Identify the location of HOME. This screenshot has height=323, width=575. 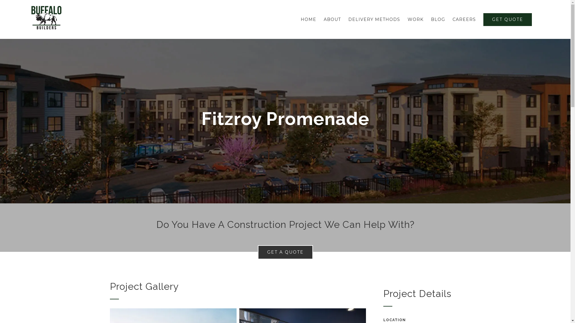
(308, 19).